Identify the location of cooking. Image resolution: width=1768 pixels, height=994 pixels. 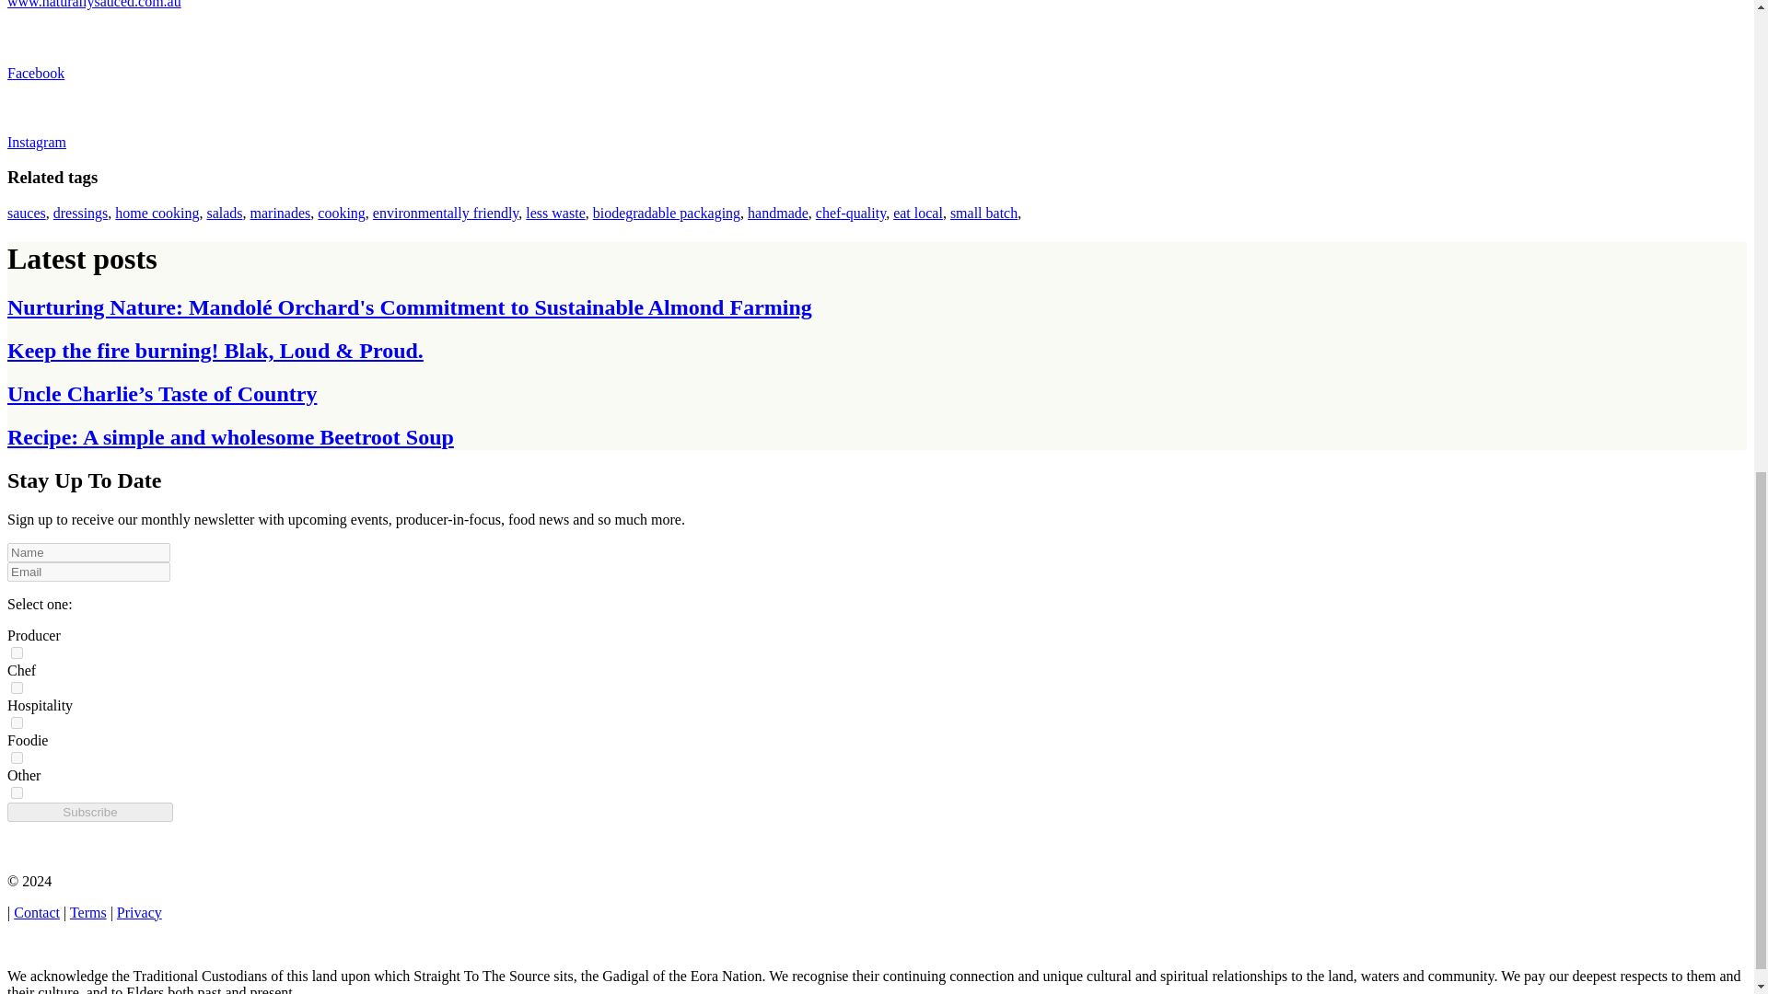
(342, 212).